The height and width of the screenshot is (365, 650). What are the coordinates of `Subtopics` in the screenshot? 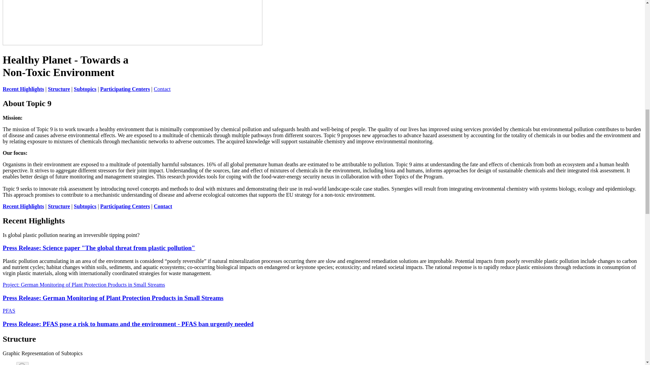 It's located at (85, 89).